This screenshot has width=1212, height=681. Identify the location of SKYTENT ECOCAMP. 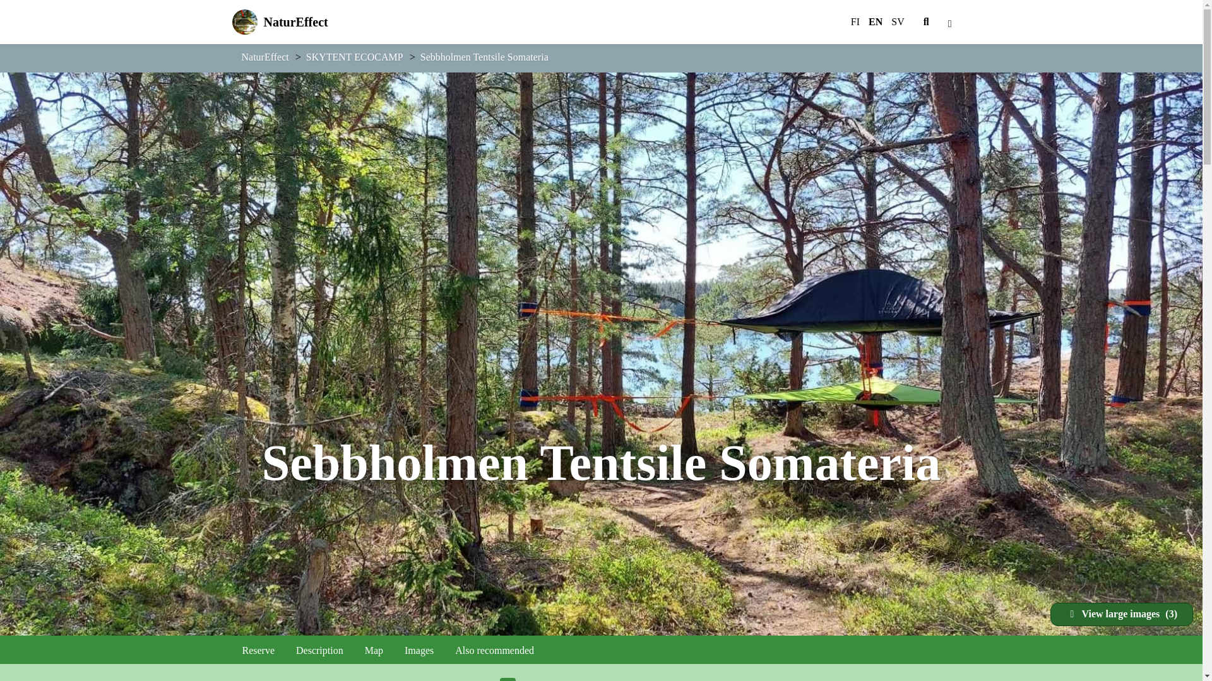
(319, 651).